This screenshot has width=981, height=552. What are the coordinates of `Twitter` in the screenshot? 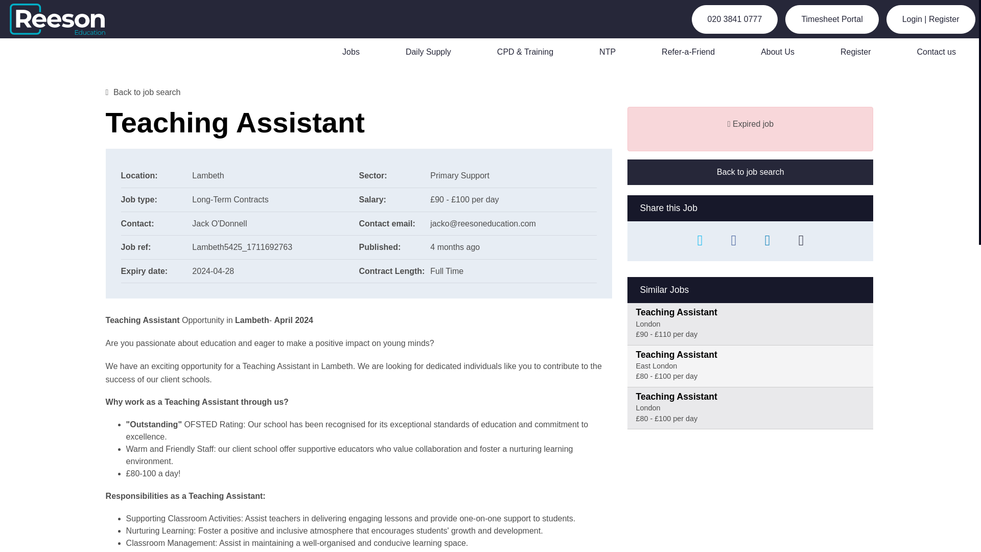 It's located at (700, 241).